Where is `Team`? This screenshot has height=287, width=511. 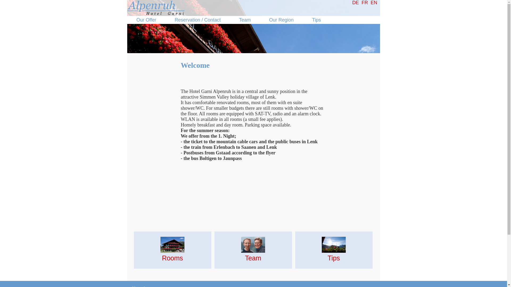 Team is located at coordinates (245, 20).